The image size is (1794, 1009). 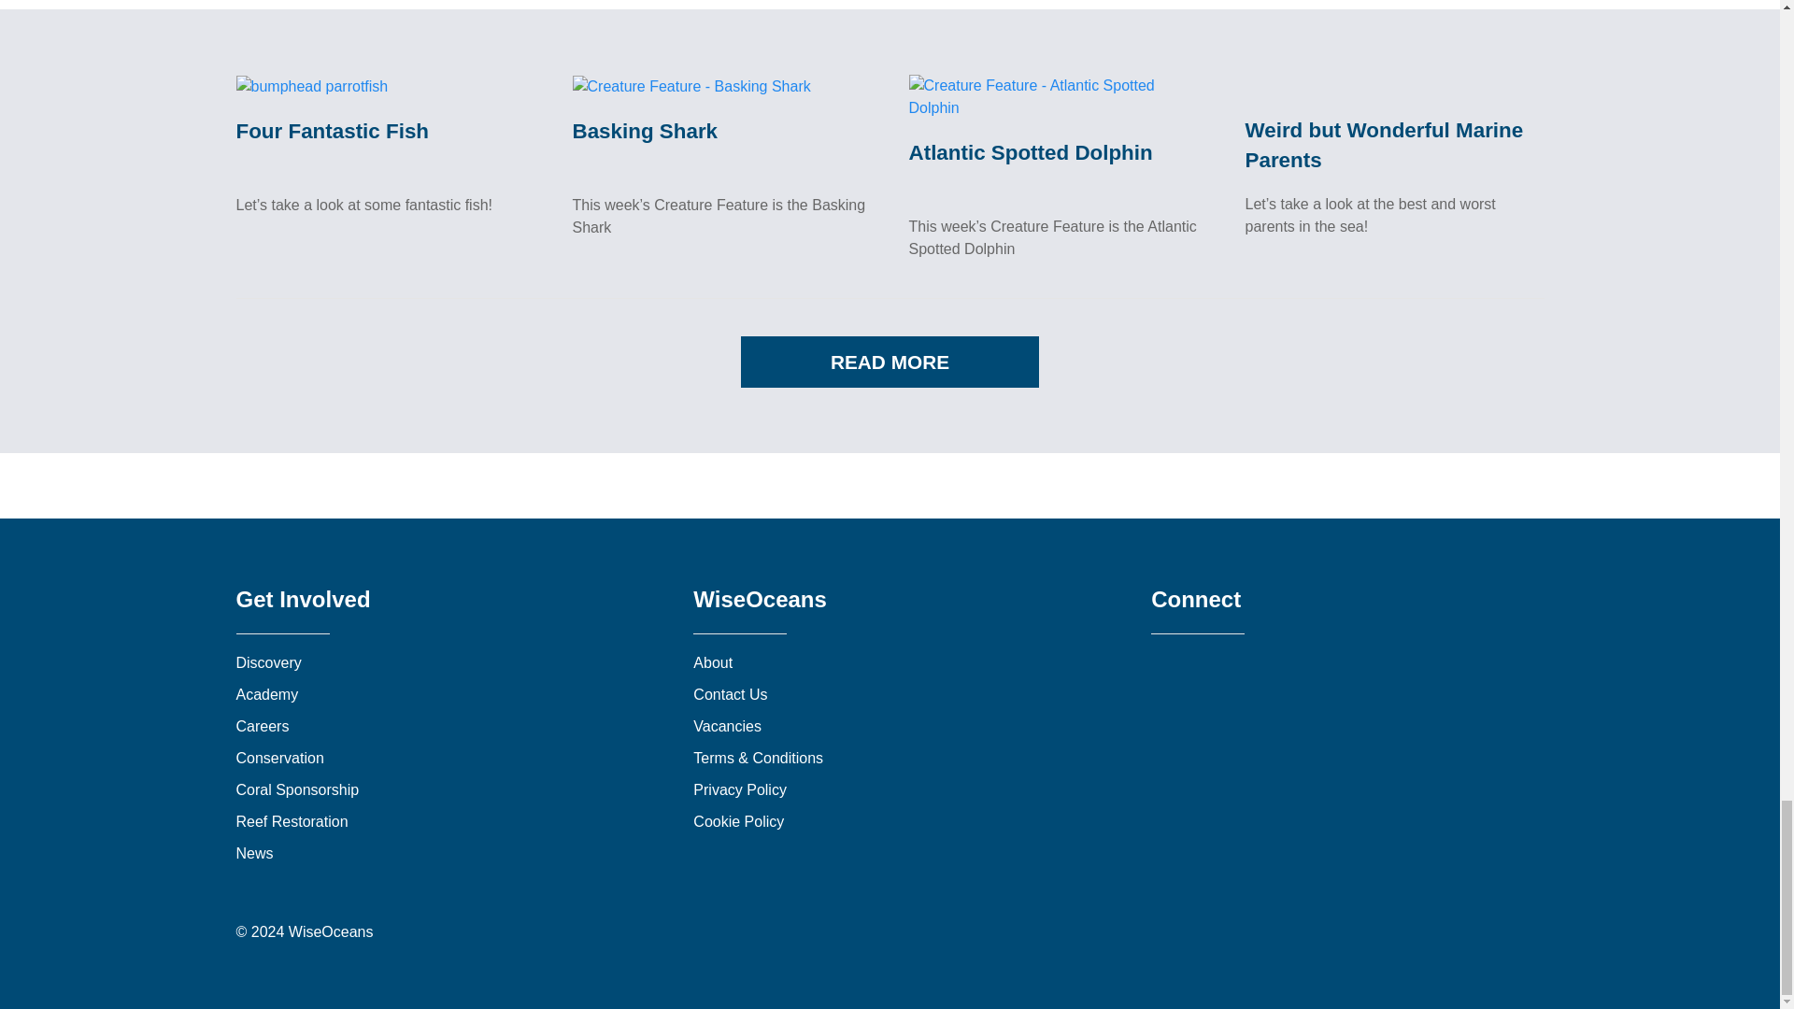 I want to click on Weird but Wonderful Marine Parents, so click(x=1384, y=144).